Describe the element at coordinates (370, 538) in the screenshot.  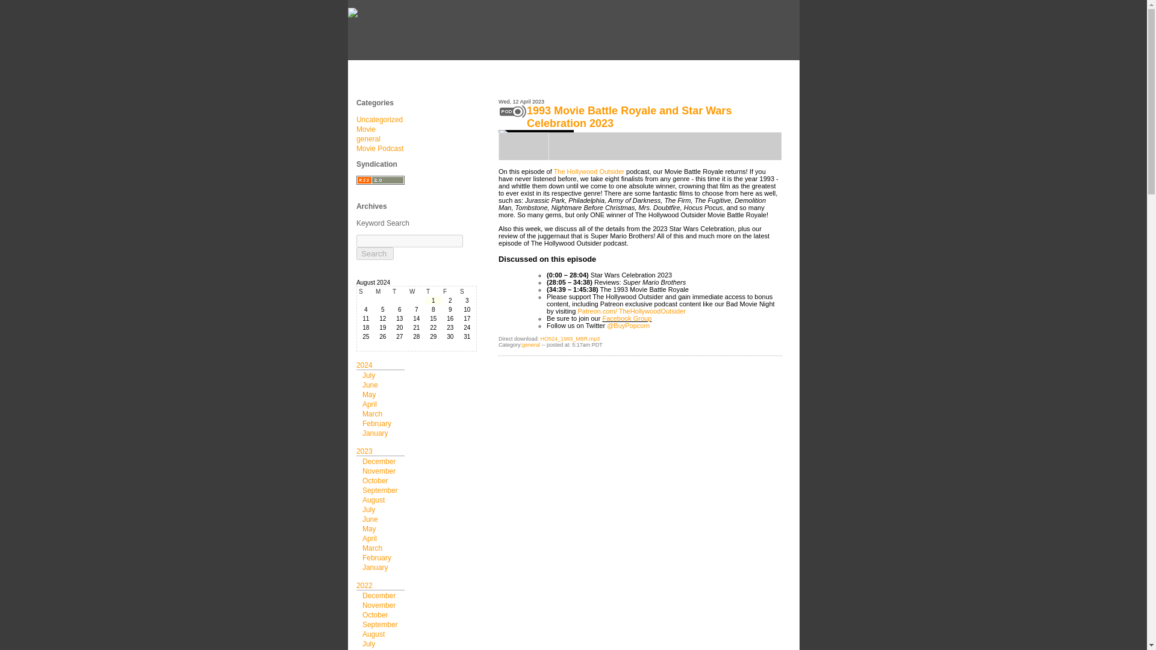
I see `April` at that location.